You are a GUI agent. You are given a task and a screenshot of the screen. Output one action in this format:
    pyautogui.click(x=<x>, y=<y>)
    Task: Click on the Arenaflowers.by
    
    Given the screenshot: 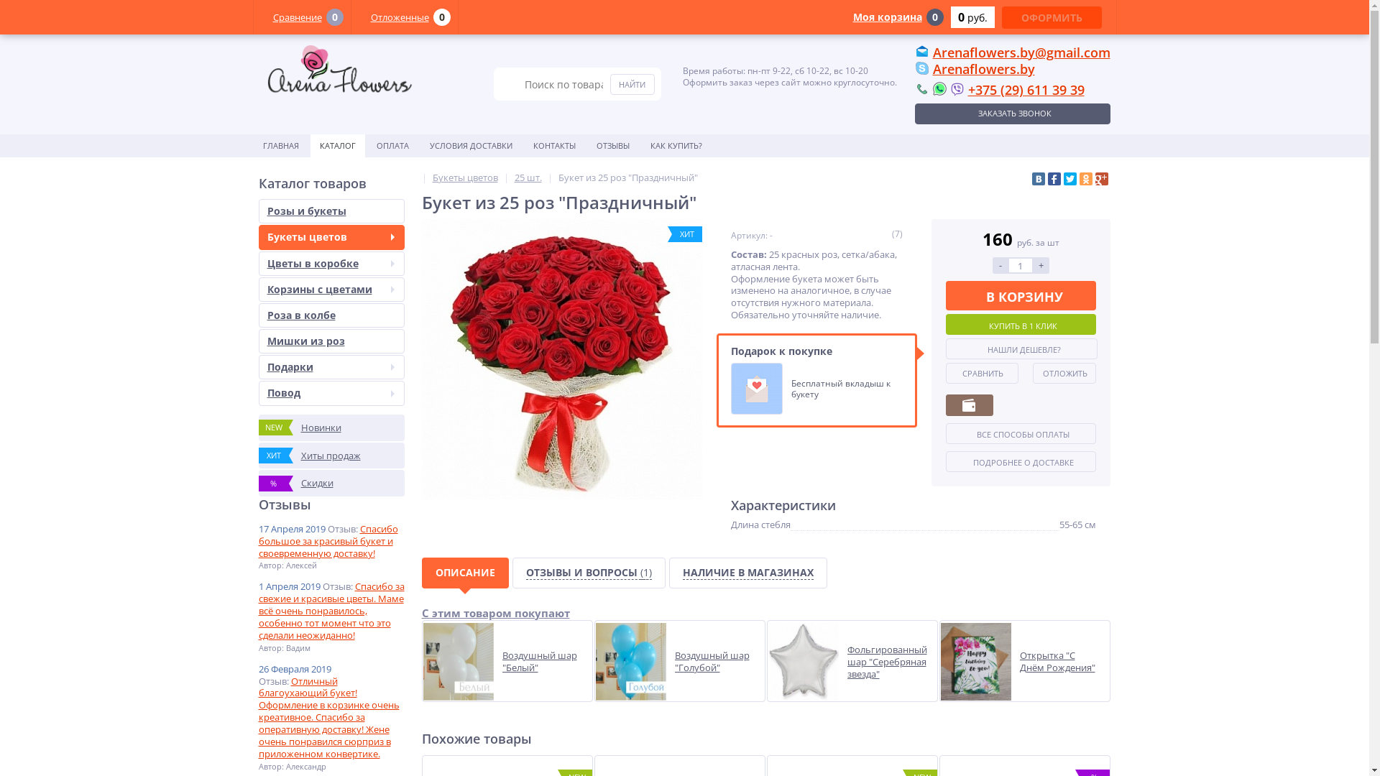 What is the action you would take?
    pyautogui.click(x=984, y=69)
    